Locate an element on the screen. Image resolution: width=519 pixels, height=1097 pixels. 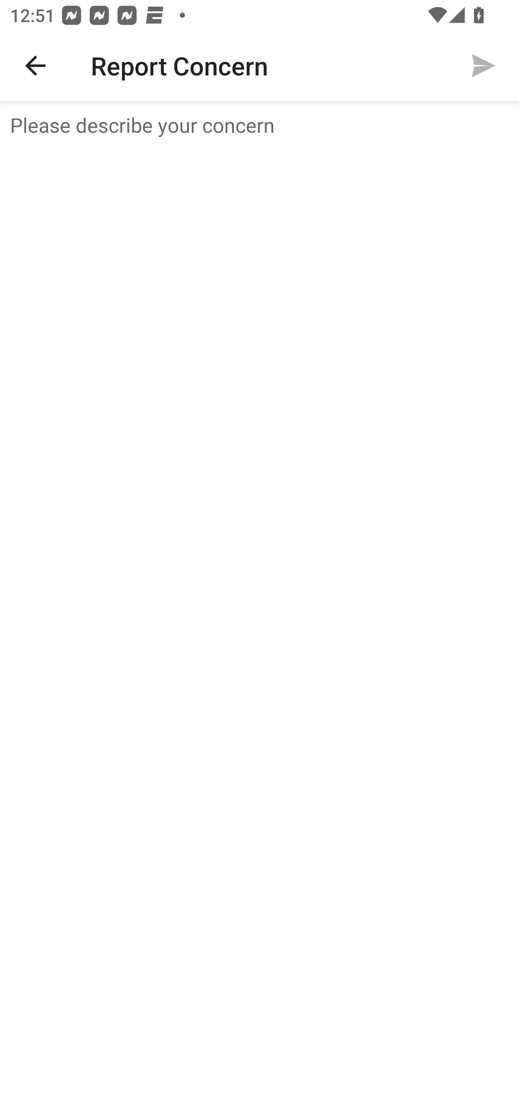
Send is located at coordinates (484, 66).